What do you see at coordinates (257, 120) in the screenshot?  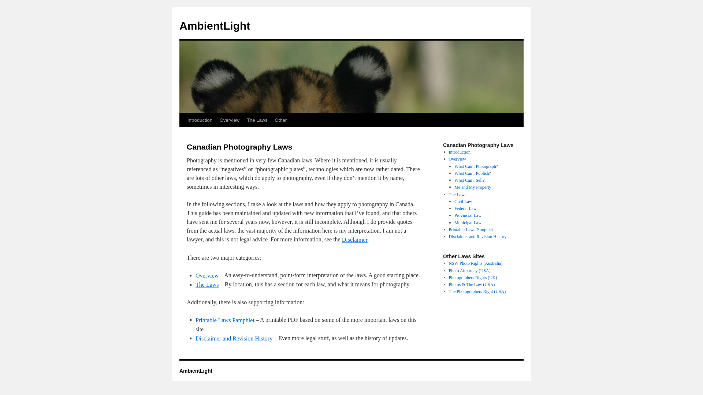 I see `The Laws` at bounding box center [257, 120].